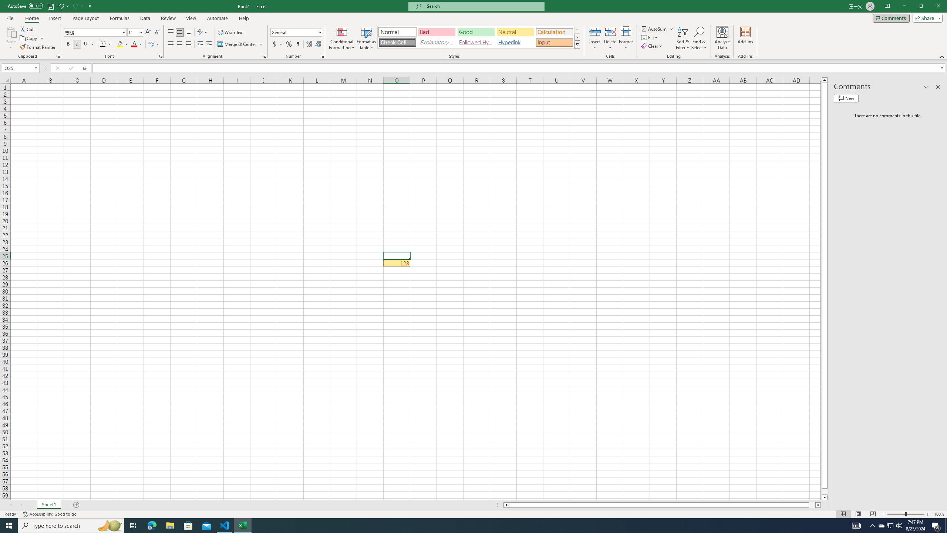 Image resolution: width=947 pixels, height=533 pixels. What do you see at coordinates (297, 44) in the screenshot?
I see `Comma Style` at bounding box center [297, 44].